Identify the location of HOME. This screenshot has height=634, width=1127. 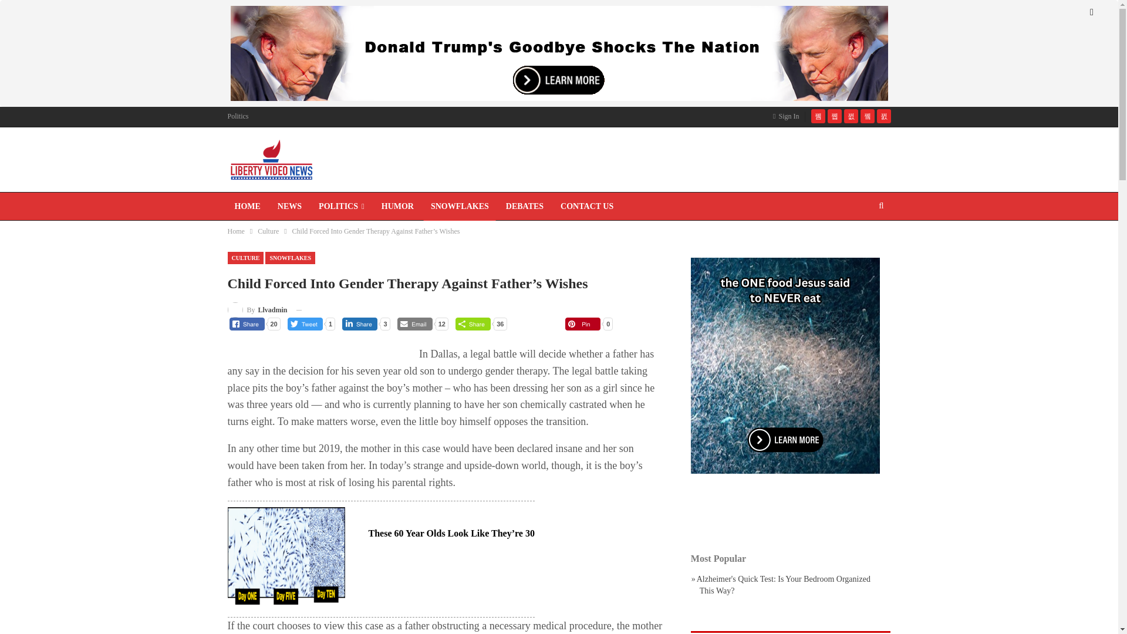
(248, 207).